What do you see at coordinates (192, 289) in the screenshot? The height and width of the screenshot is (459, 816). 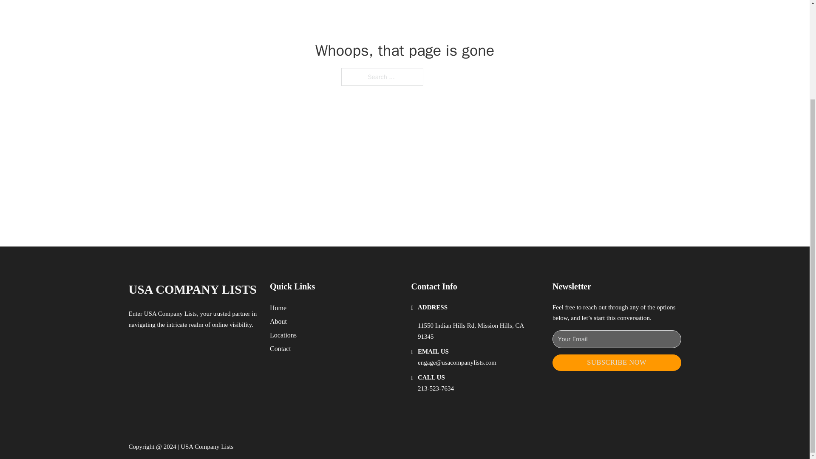 I see `USA COMPANY LISTS` at bounding box center [192, 289].